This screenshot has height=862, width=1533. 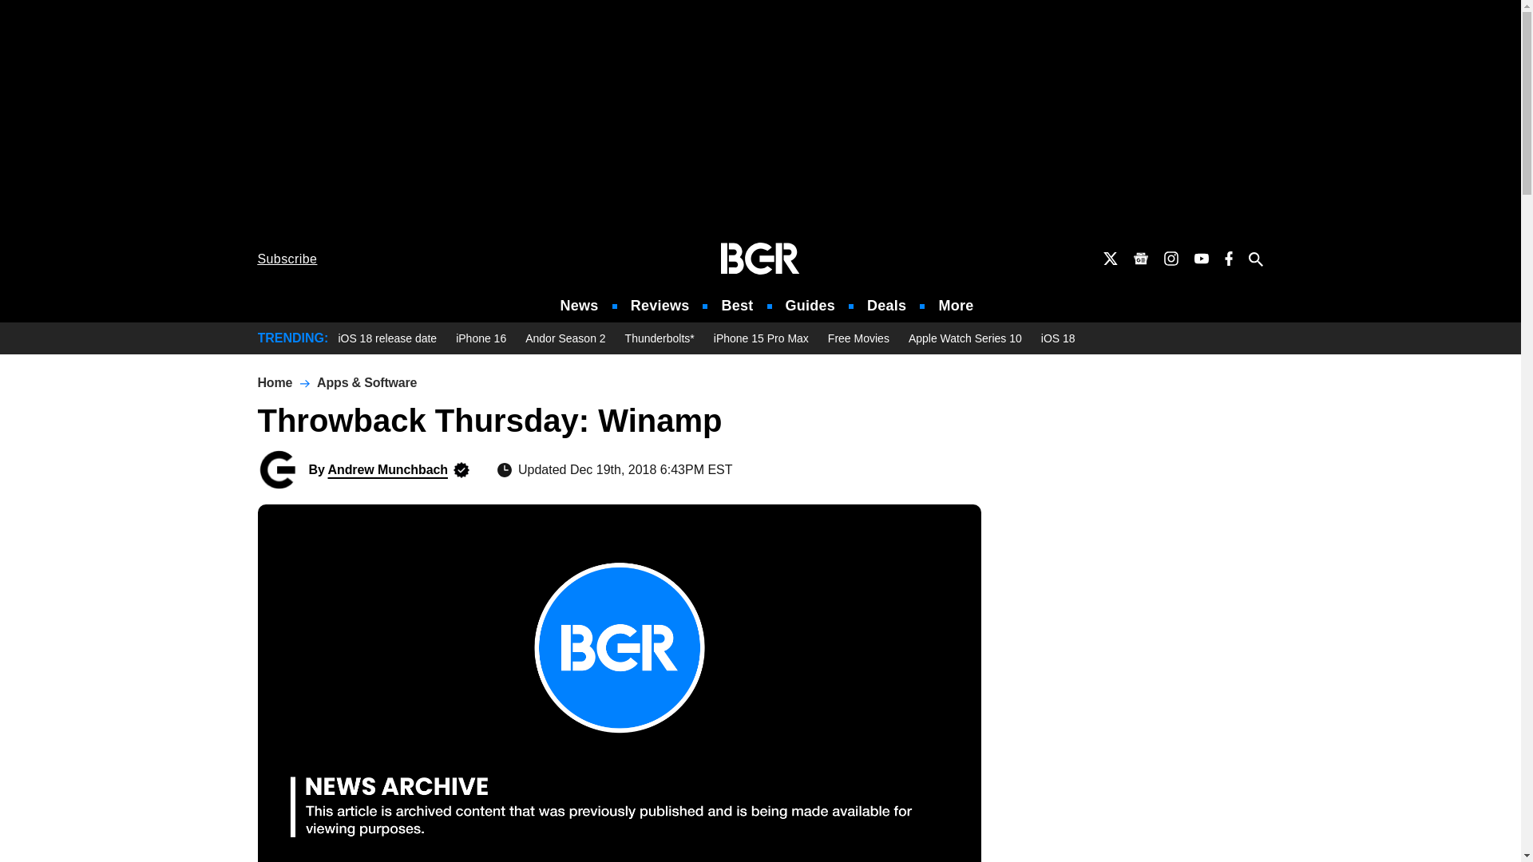 What do you see at coordinates (956, 306) in the screenshot?
I see `More` at bounding box center [956, 306].